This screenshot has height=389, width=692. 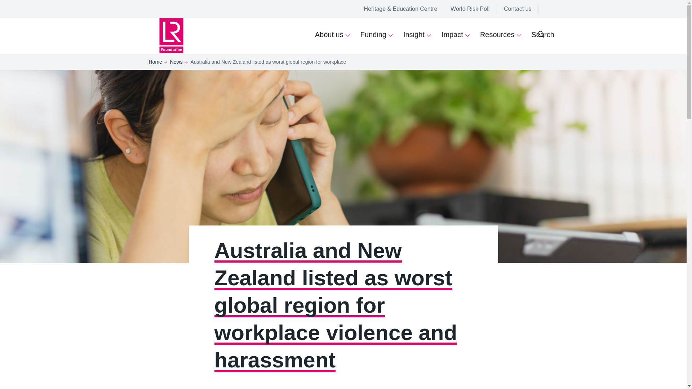 I want to click on Contact us, so click(x=518, y=9).